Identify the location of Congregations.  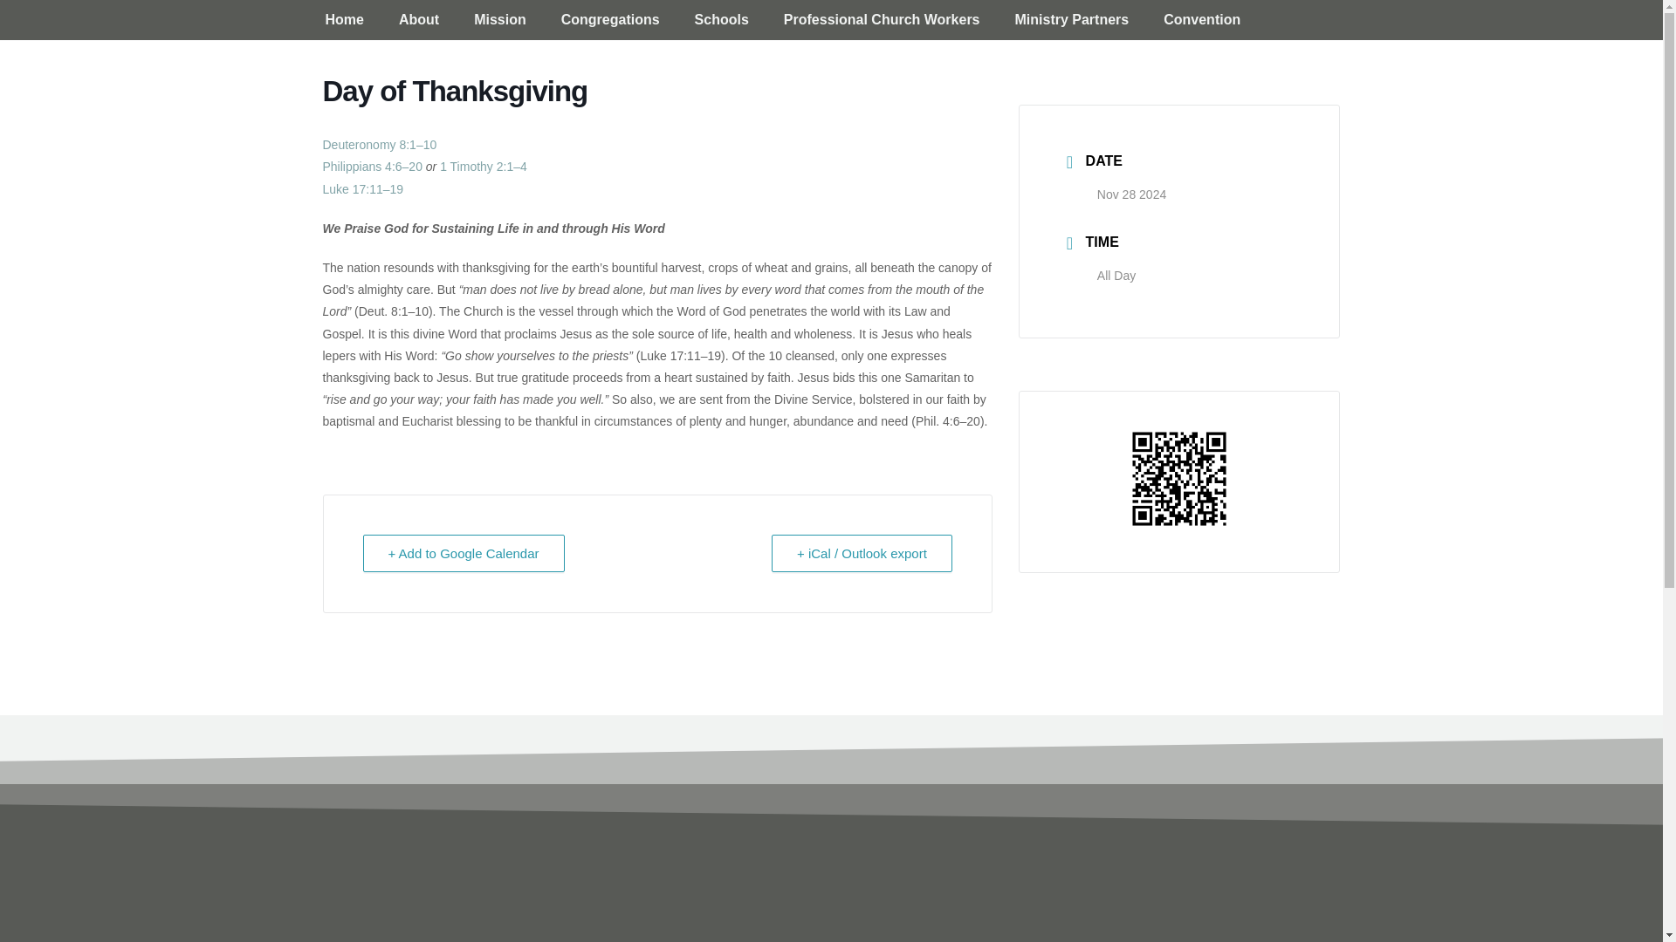
(609, 20).